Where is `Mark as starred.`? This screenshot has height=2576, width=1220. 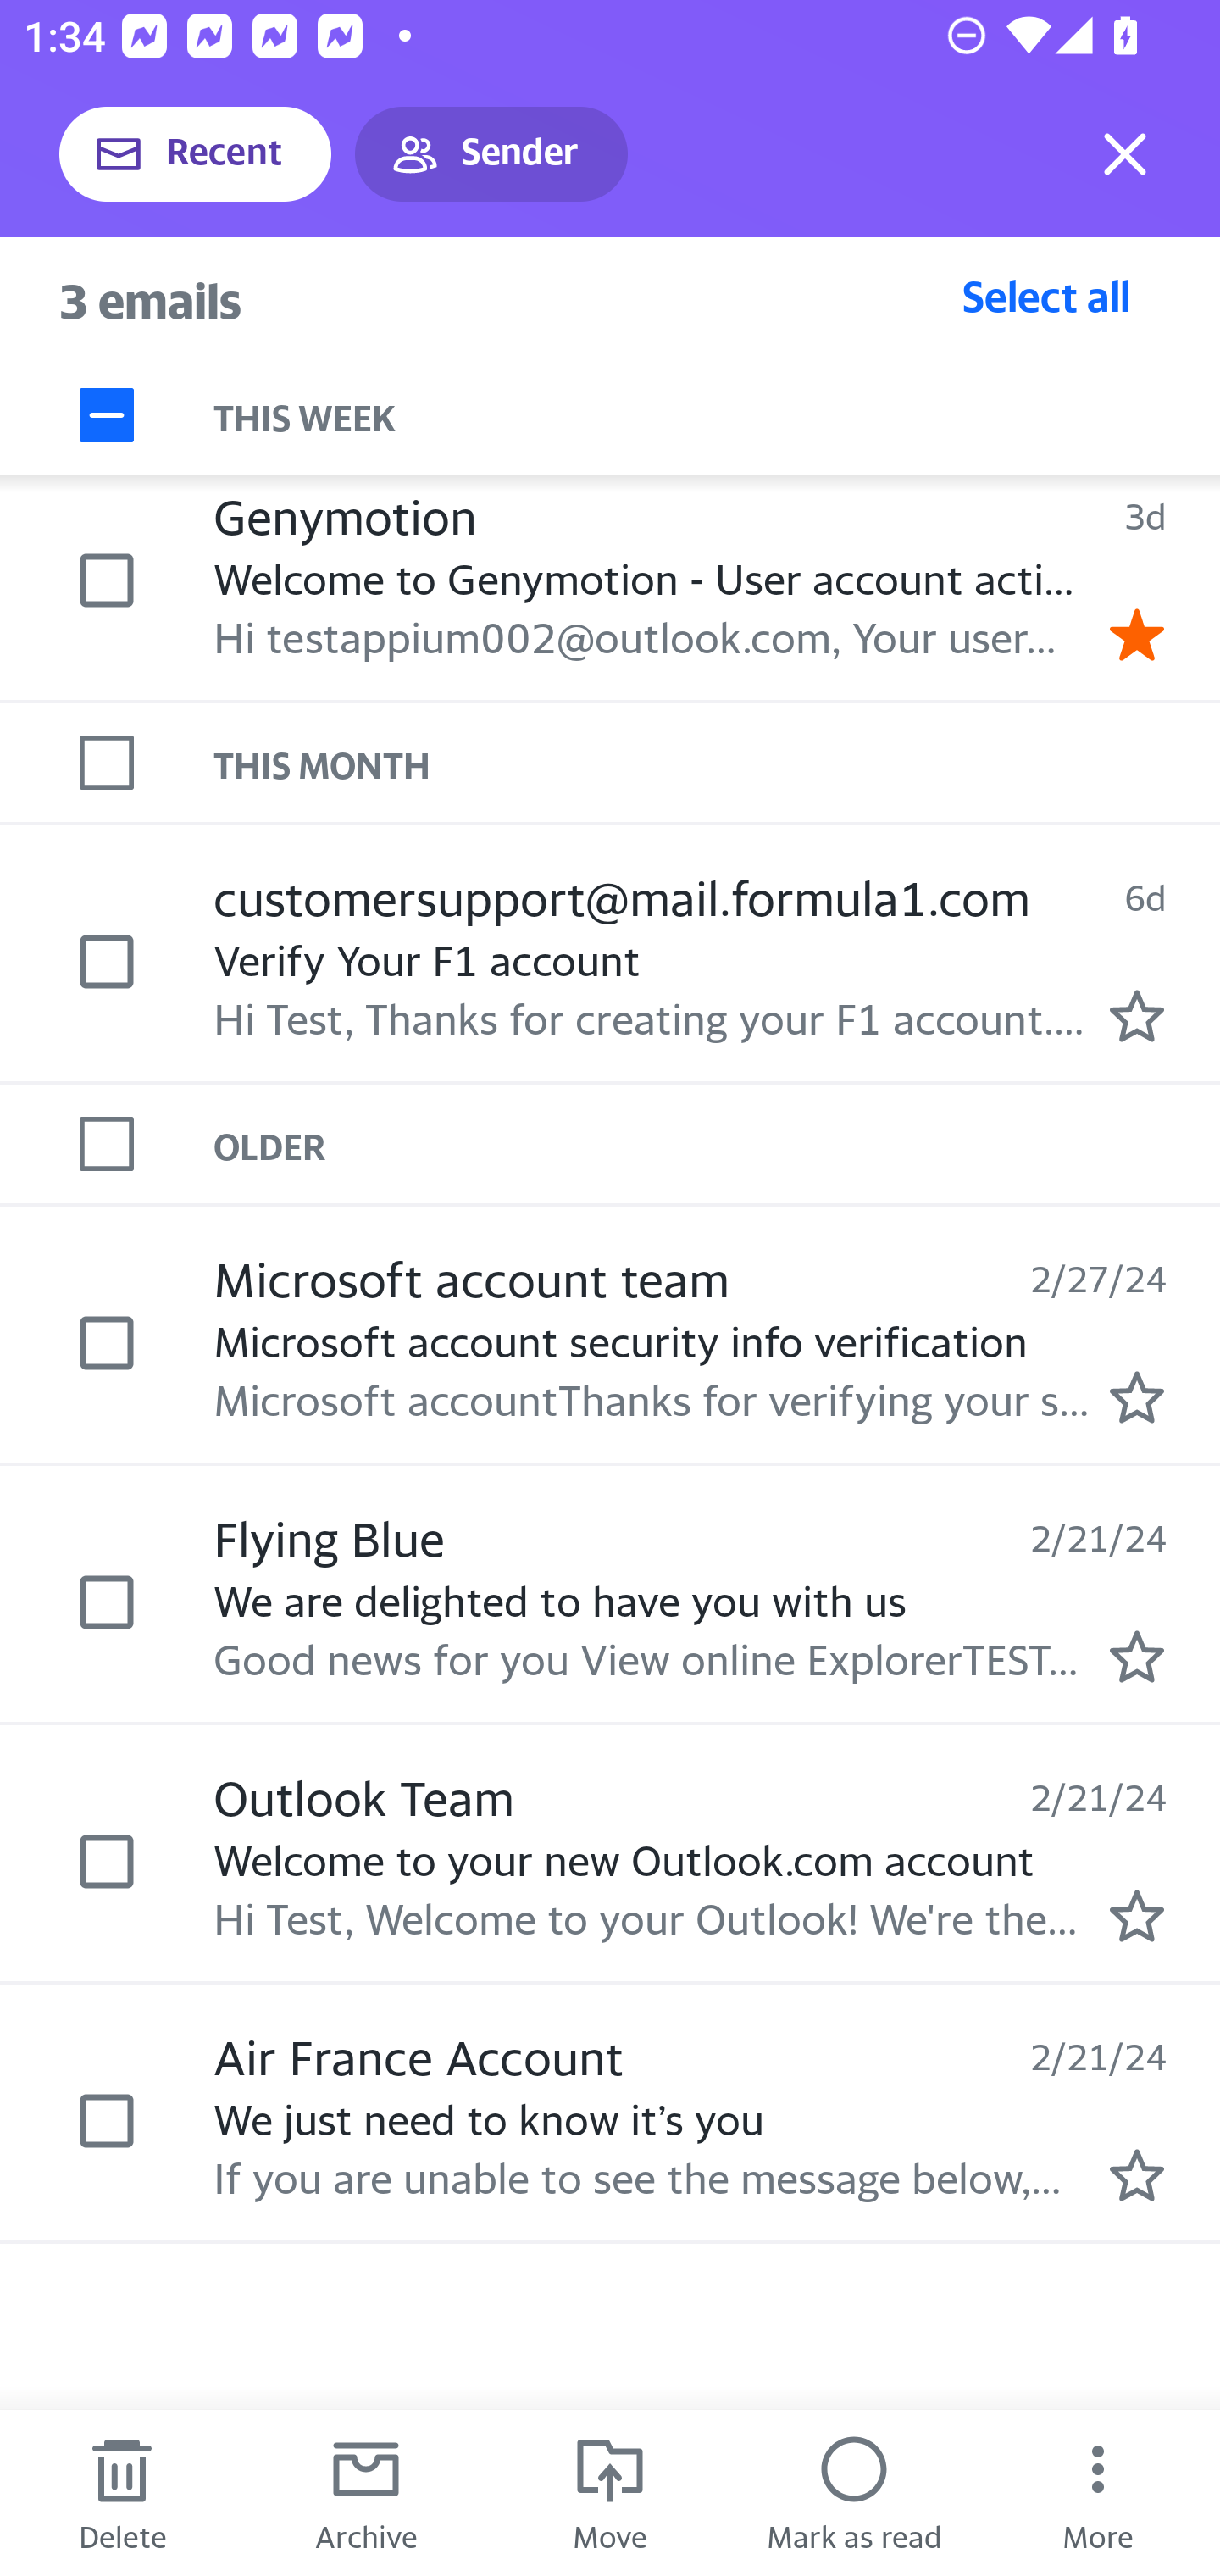 Mark as starred. is located at coordinates (1137, 1397).